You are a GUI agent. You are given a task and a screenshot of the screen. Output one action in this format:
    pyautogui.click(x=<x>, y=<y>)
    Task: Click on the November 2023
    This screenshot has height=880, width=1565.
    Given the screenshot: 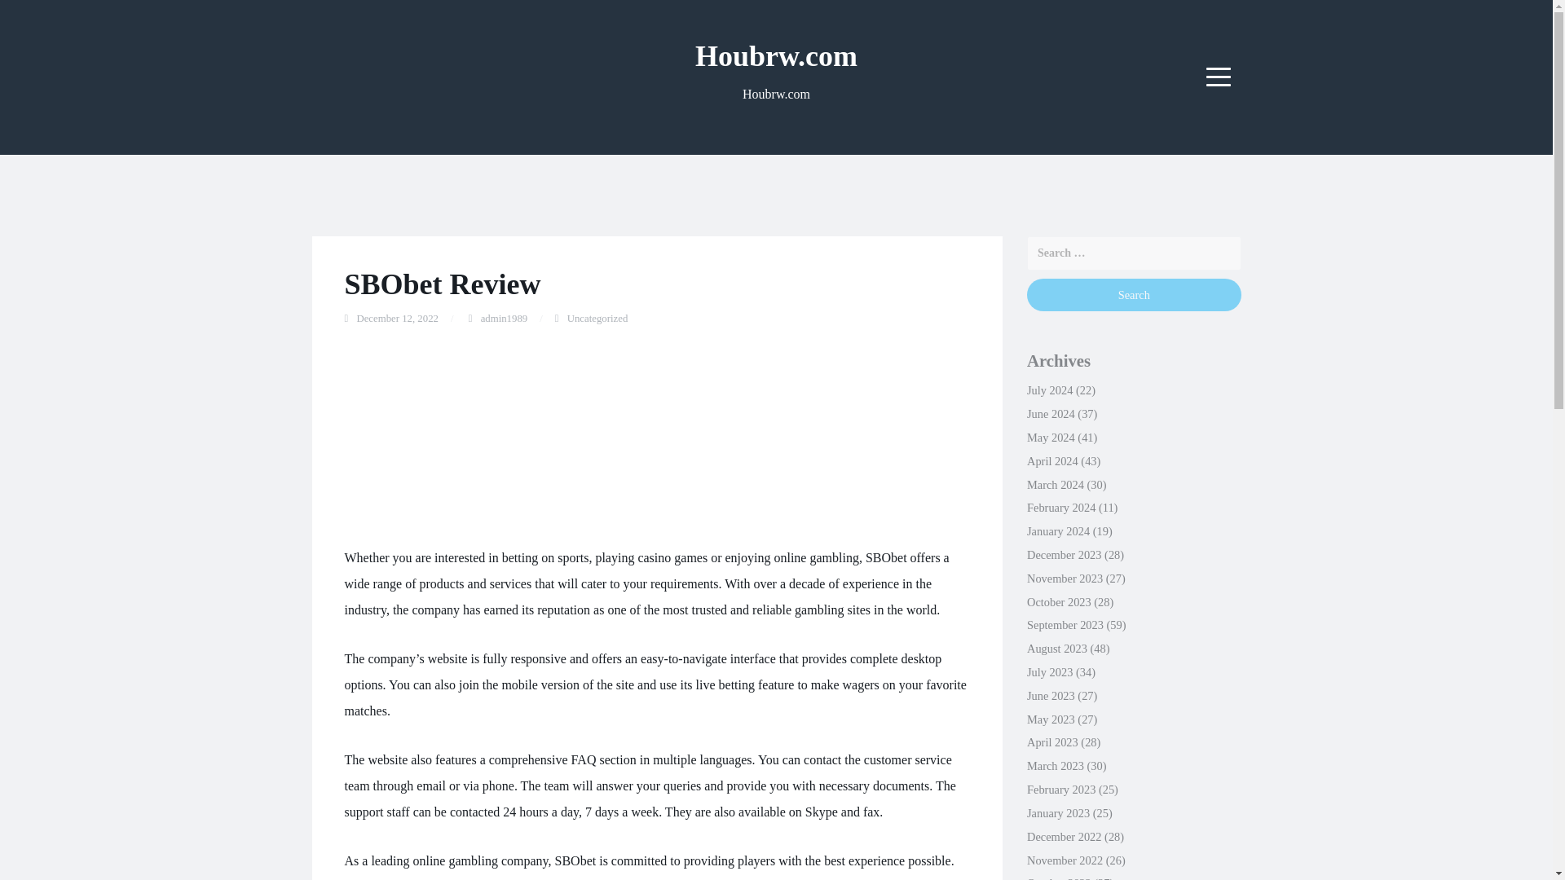 What is the action you would take?
    pyautogui.click(x=1065, y=579)
    